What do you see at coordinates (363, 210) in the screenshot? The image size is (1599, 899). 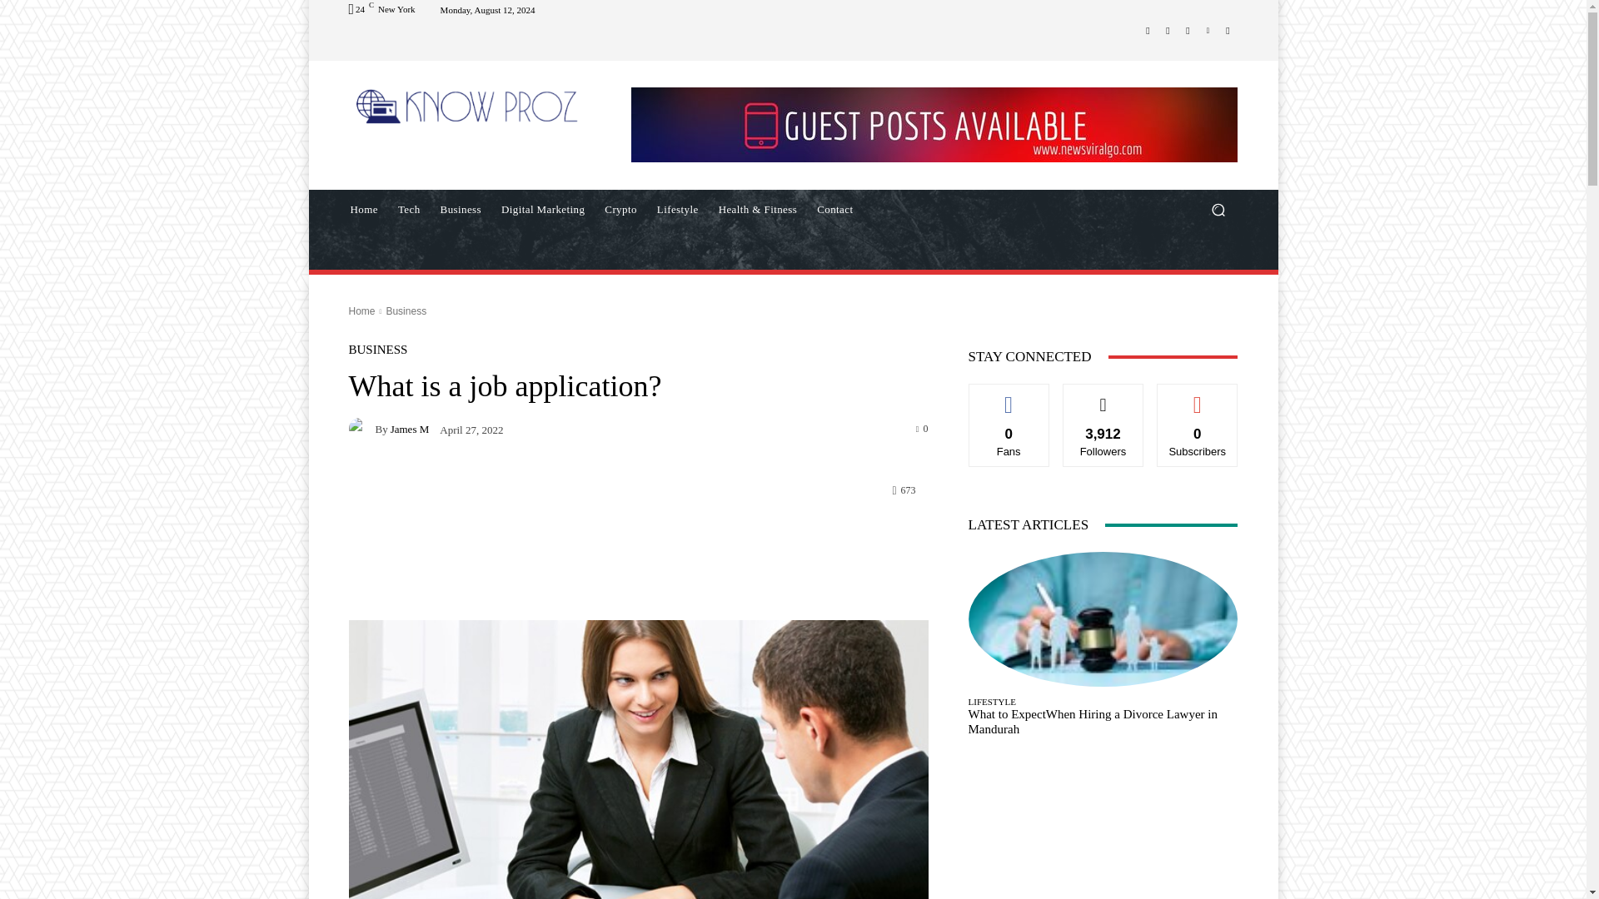 I see `Home` at bounding box center [363, 210].